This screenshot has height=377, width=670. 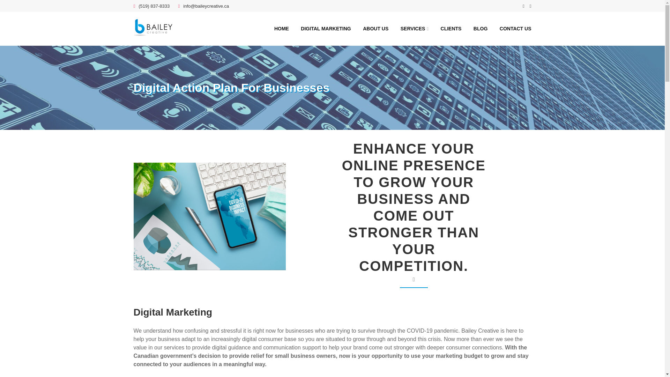 I want to click on DIGITAL MARKETING, so click(x=326, y=29).